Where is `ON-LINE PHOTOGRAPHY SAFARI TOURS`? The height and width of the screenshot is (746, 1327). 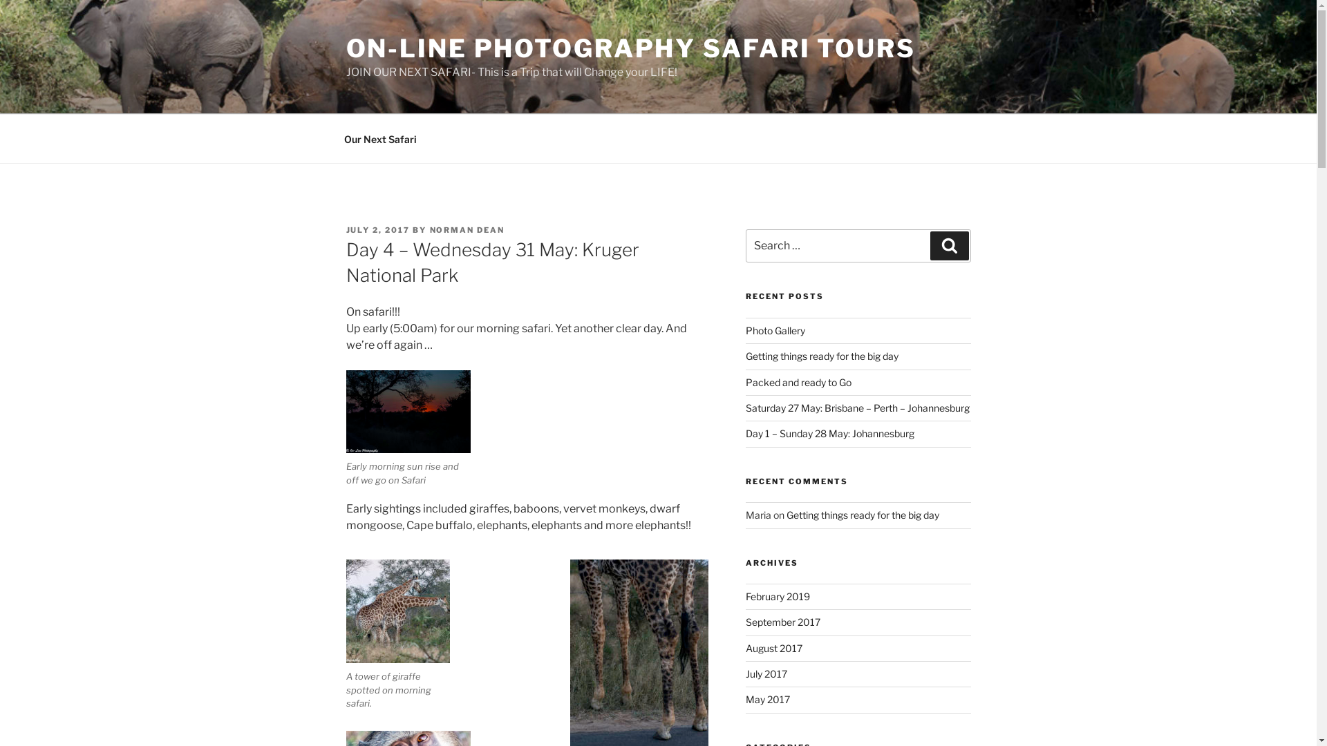 ON-LINE PHOTOGRAPHY SAFARI TOURS is located at coordinates (630, 48).